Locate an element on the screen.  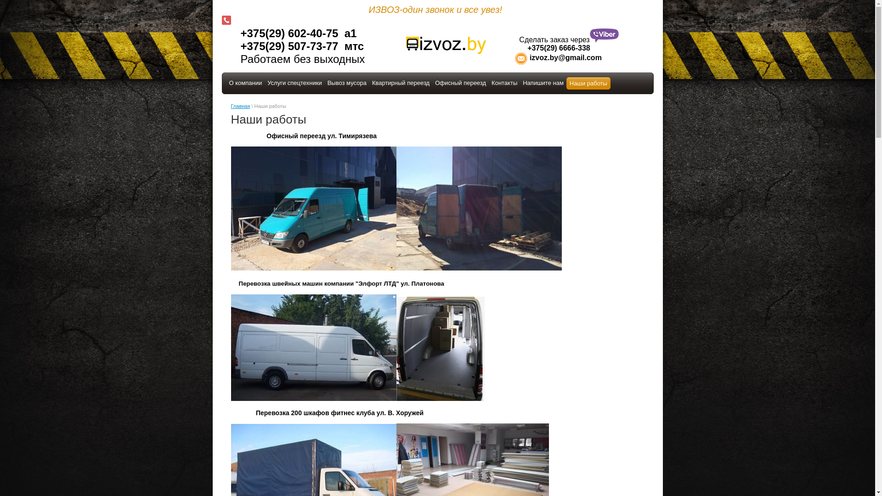
      +375(29) 6666-338 is located at coordinates (552, 48).